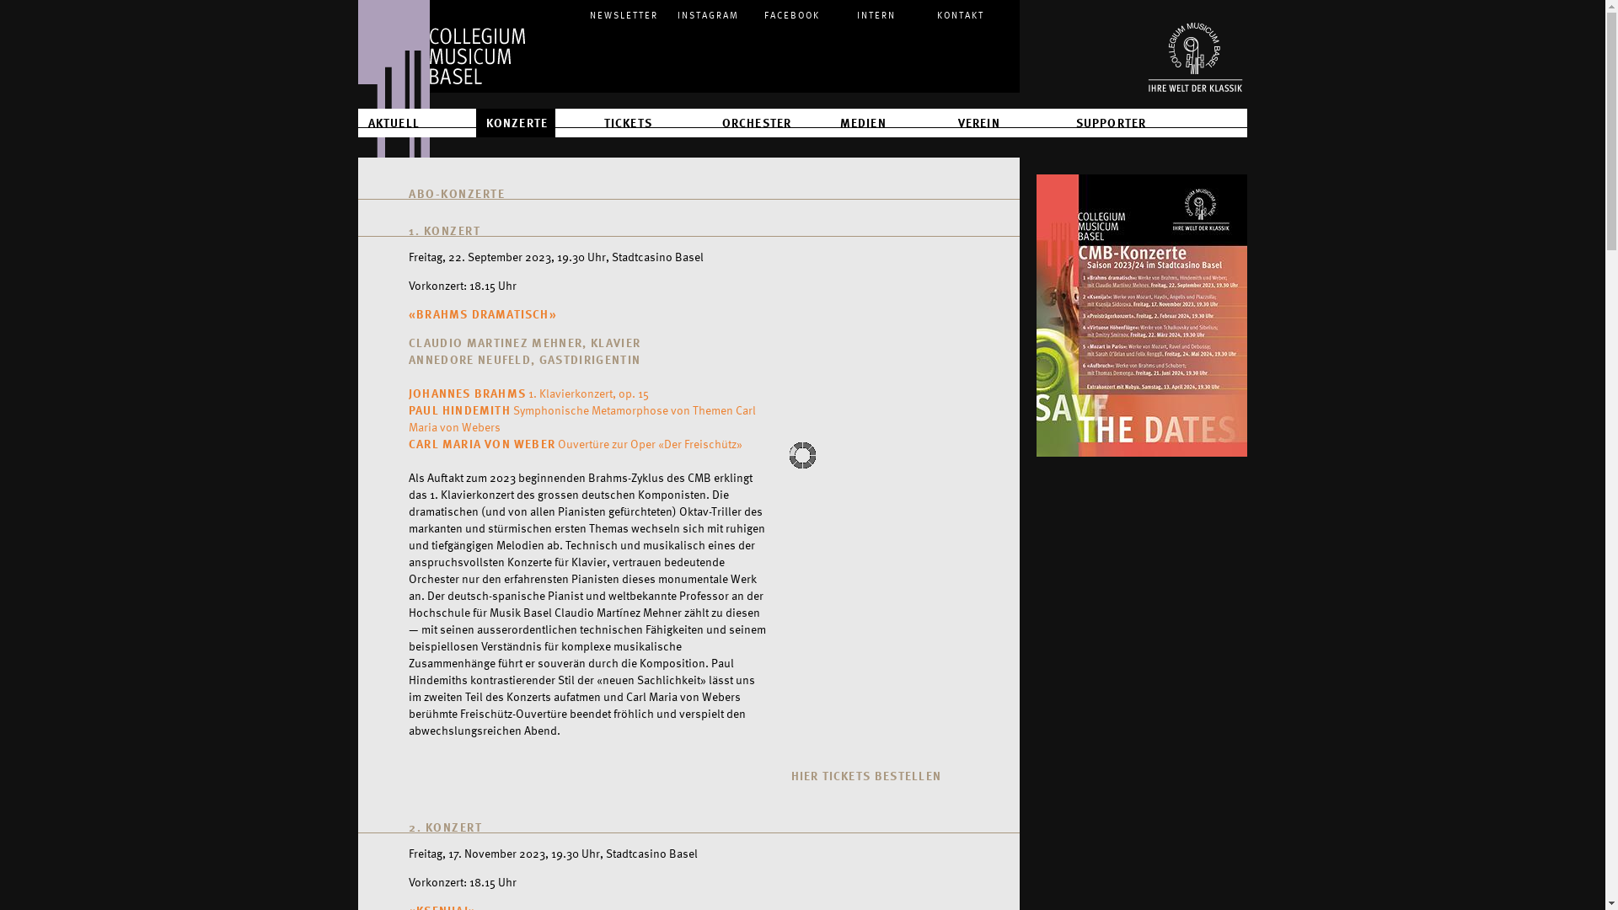 Image resolution: width=1618 pixels, height=910 pixels. What do you see at coordinates (624, 13) in the screenshot?
I see `NEWSLETTER` at bounding box center [624, 13].